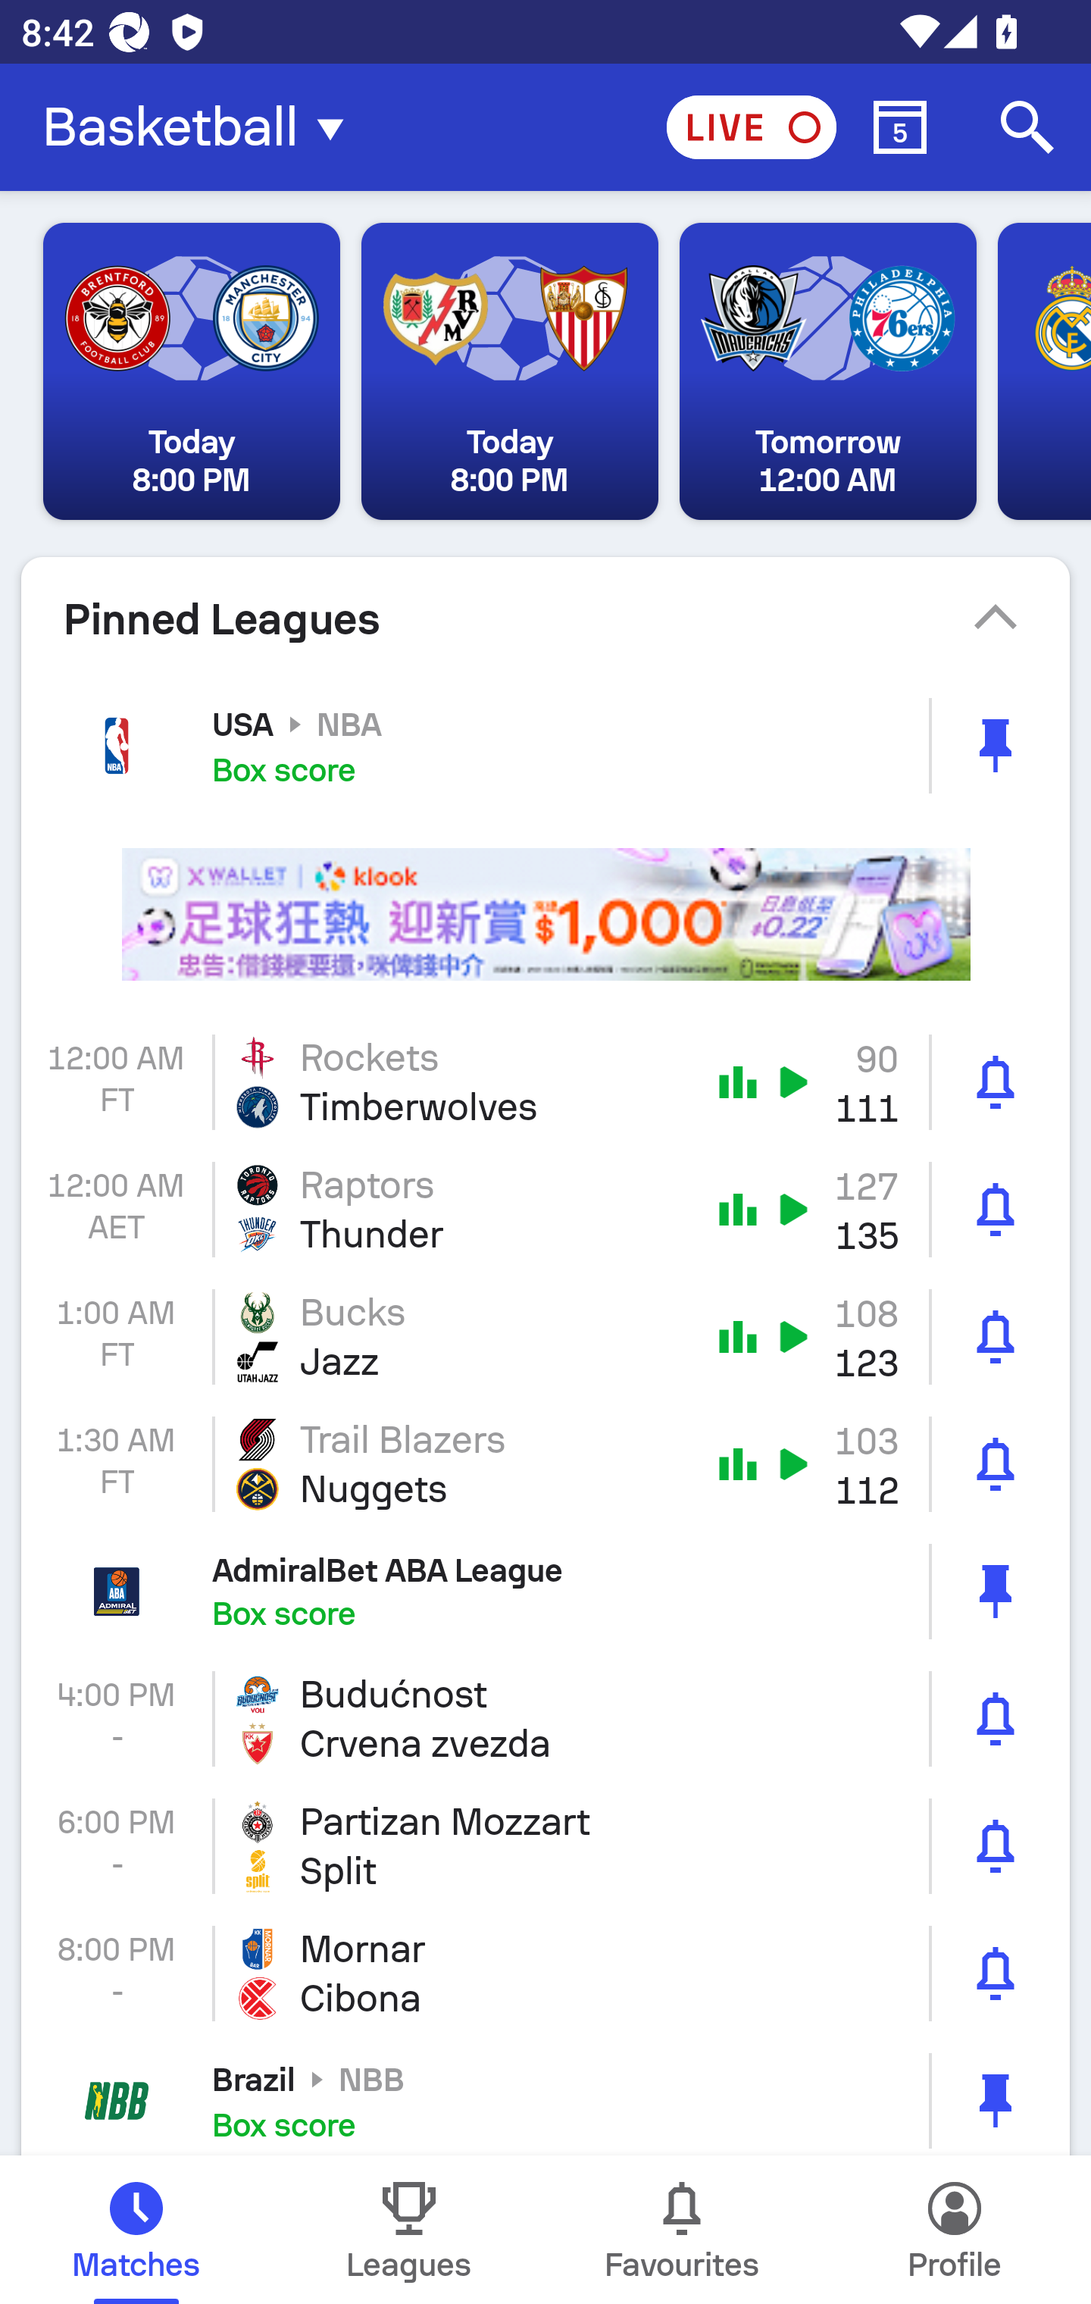  I want to click on AdmiralBet ABA League Box score, so click(545, 1590).